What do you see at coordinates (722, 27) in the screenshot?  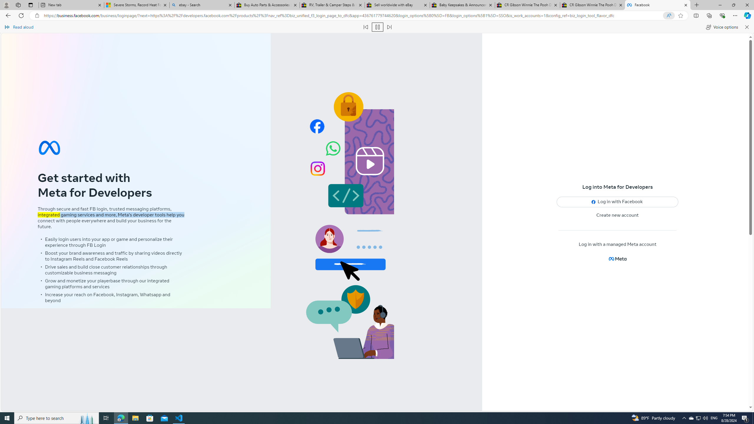 I see `Voice options` at bounding box center [722, 27].